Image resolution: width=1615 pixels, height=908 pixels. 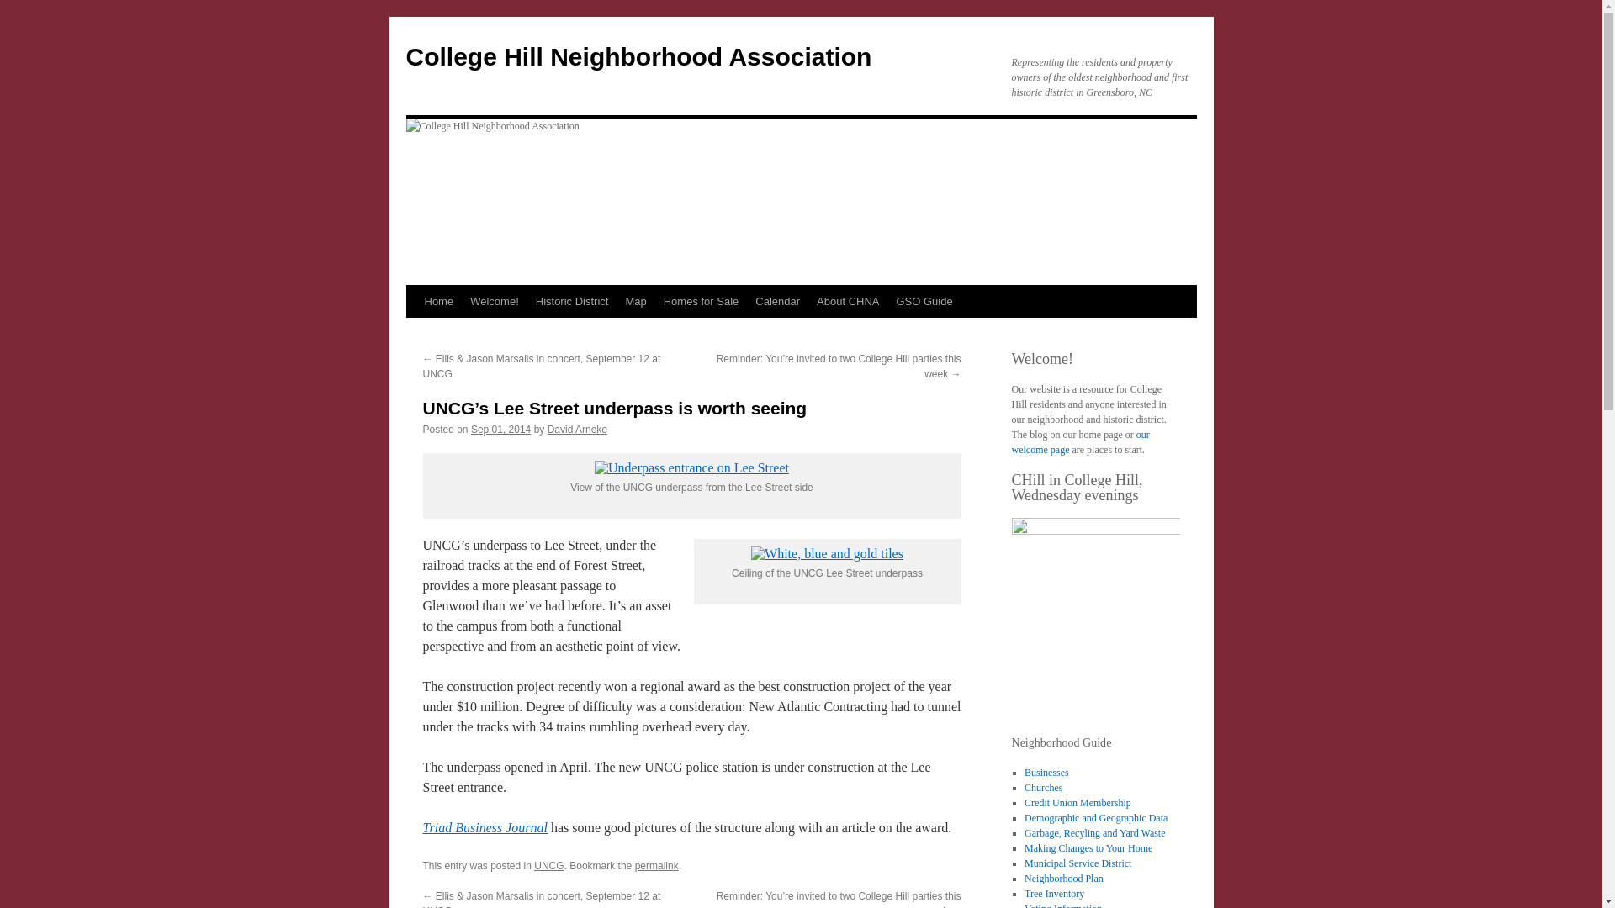 What do you see at coordinates (577, 430) in the screenshot?
I see `David Arneke` at bounding box center [577, 430].